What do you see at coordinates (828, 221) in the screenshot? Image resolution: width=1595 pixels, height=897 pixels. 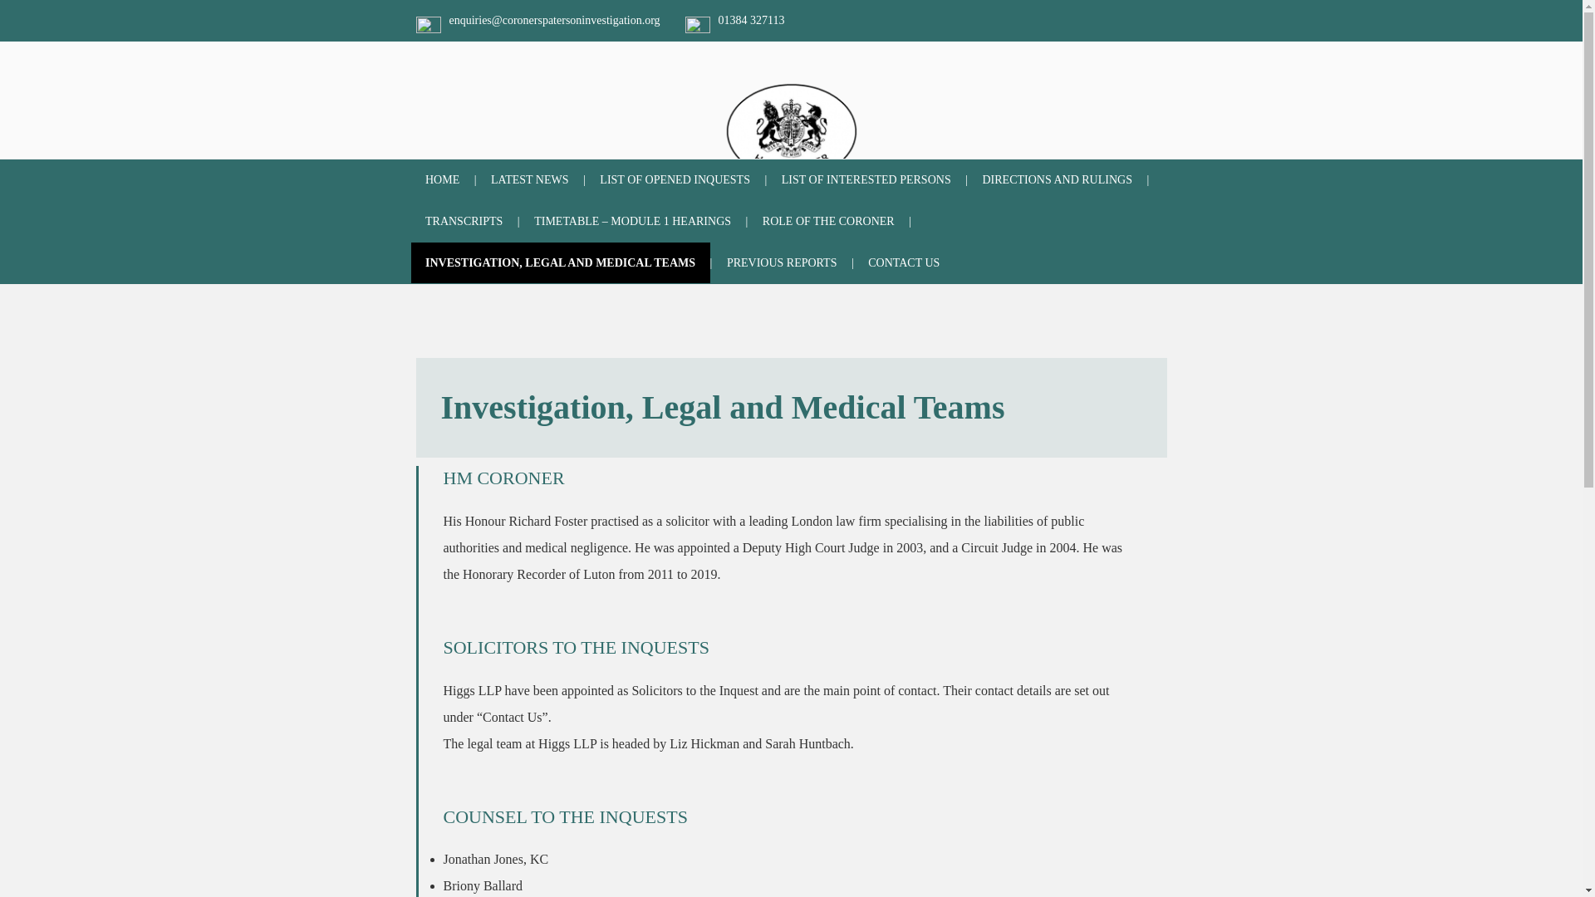 I see `ROLE OF THE CORONER` at bounding box center [828, 221].